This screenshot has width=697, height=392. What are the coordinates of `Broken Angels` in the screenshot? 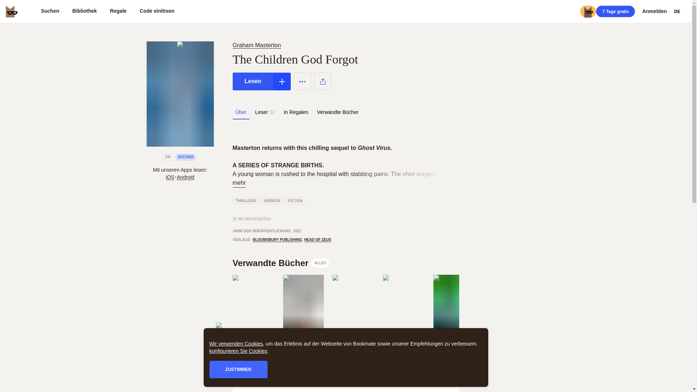 It's located at (353, 351).